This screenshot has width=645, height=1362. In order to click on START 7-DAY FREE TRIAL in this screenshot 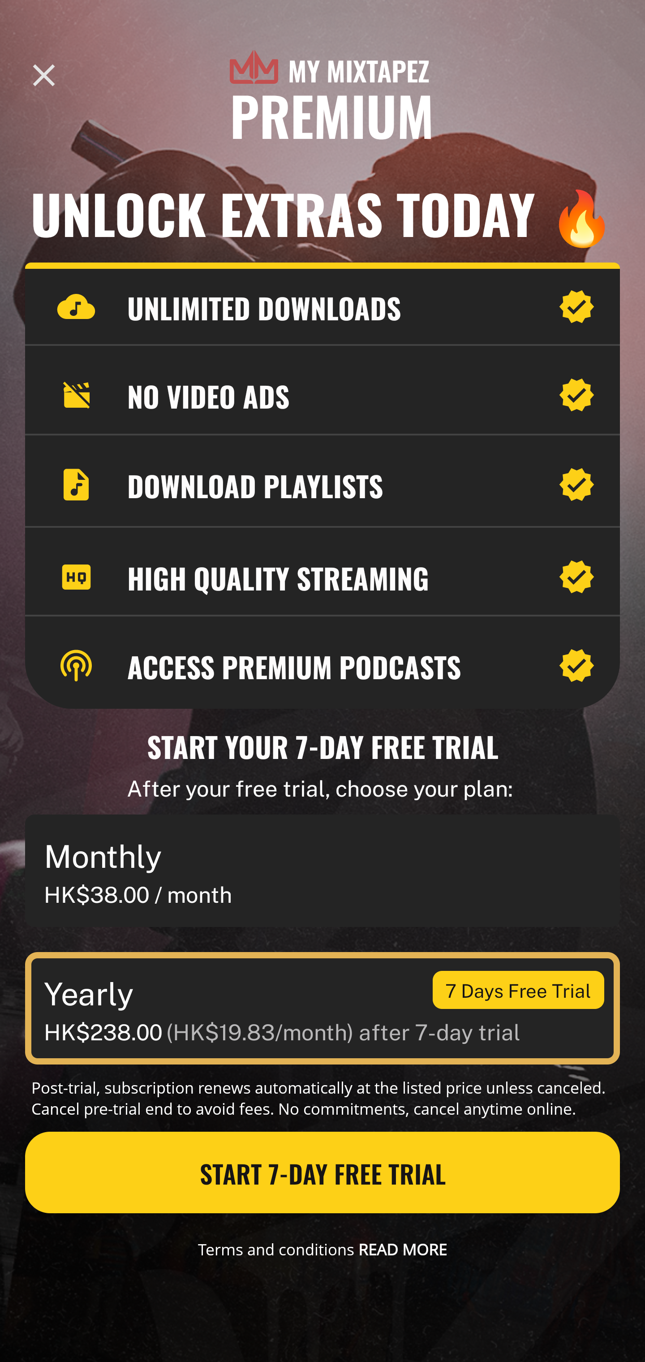, I will do `click(322, 1172)`.